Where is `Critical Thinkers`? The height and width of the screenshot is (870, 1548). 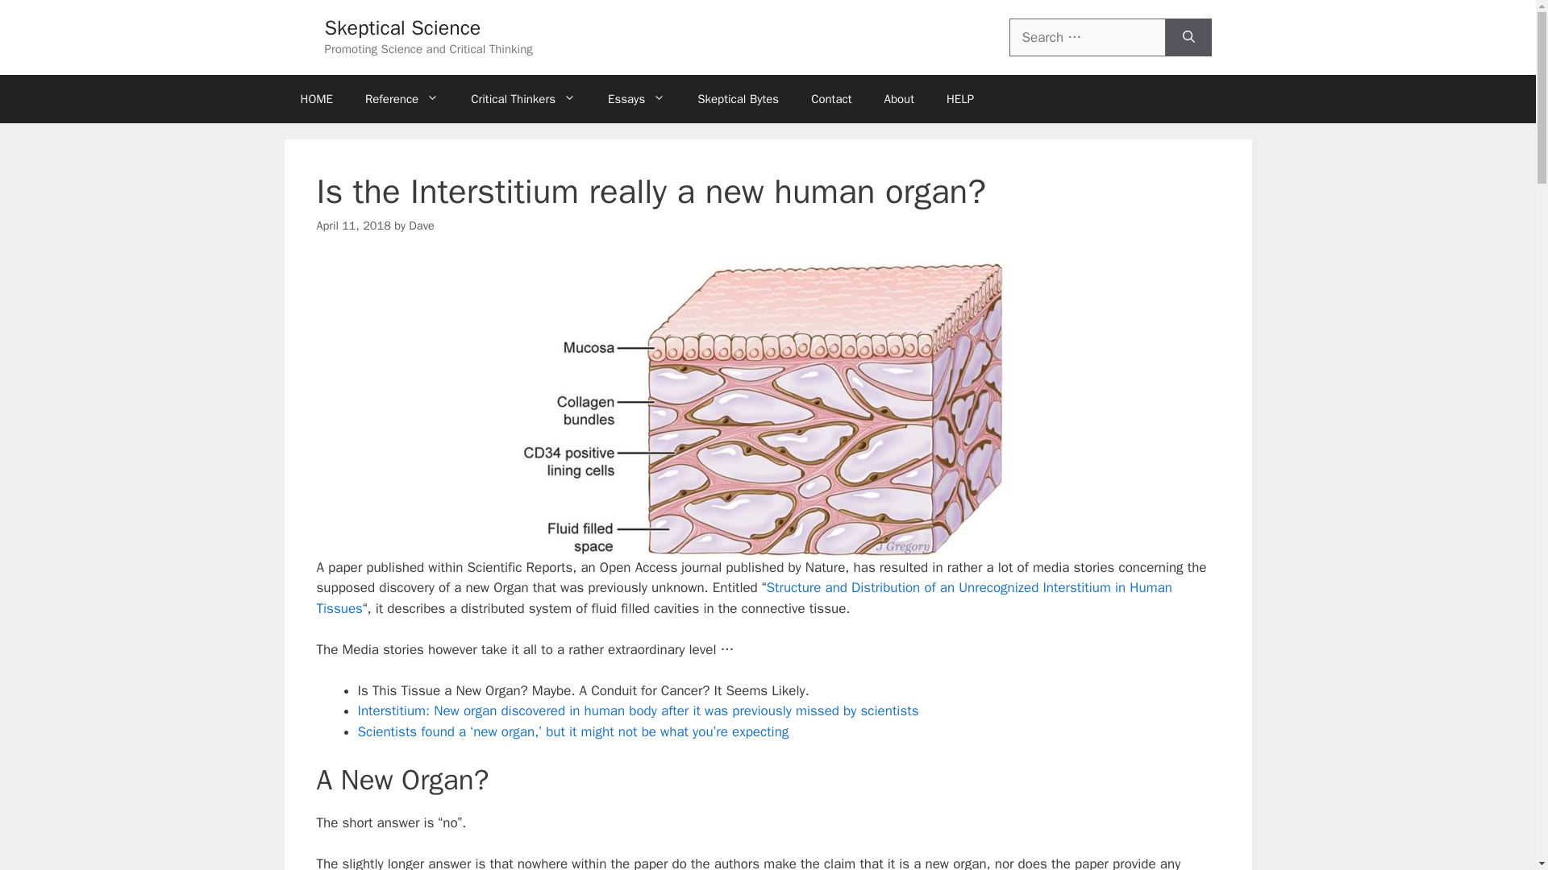
Critical Thinkers is located at coordinates (522, 98).